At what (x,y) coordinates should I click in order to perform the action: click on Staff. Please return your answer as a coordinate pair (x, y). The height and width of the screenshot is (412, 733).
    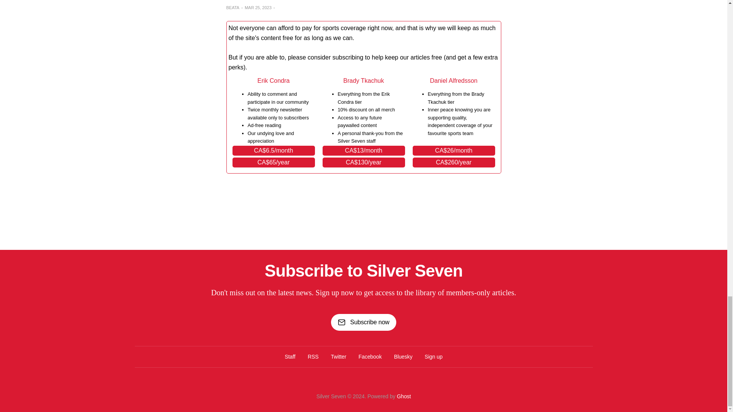
    Looking at the image, I should click on (290, 357).